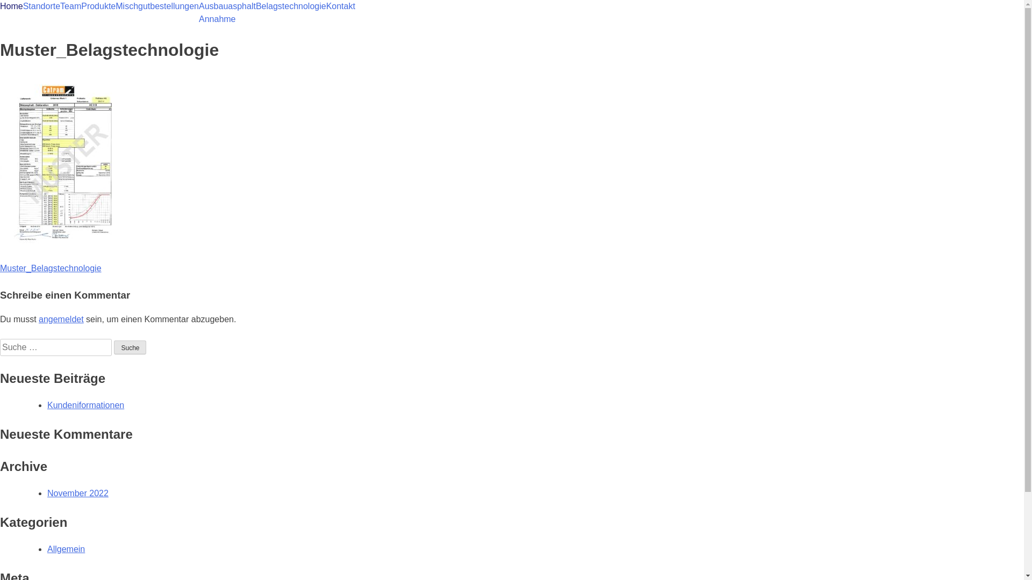  Describe the element at coordinates (51, 269) in the screenshot. I see `Muster_Belagstechnologie` at that location.